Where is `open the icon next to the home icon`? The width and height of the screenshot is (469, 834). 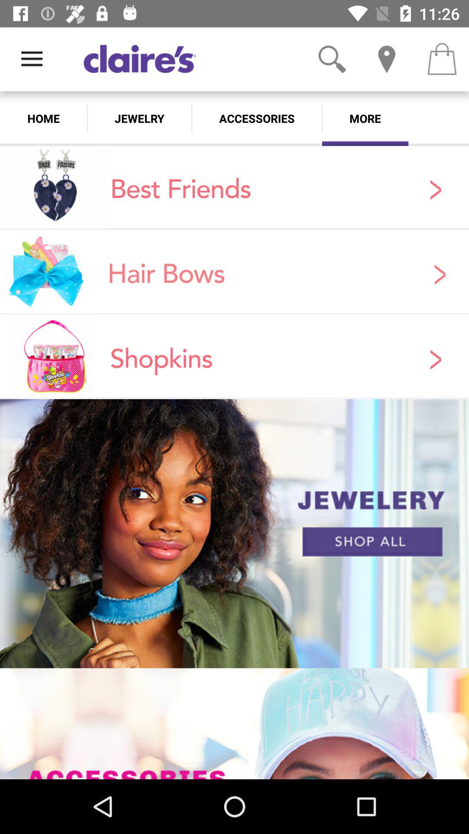 open the icon next to the home icon is located at coordinates (139, 118).